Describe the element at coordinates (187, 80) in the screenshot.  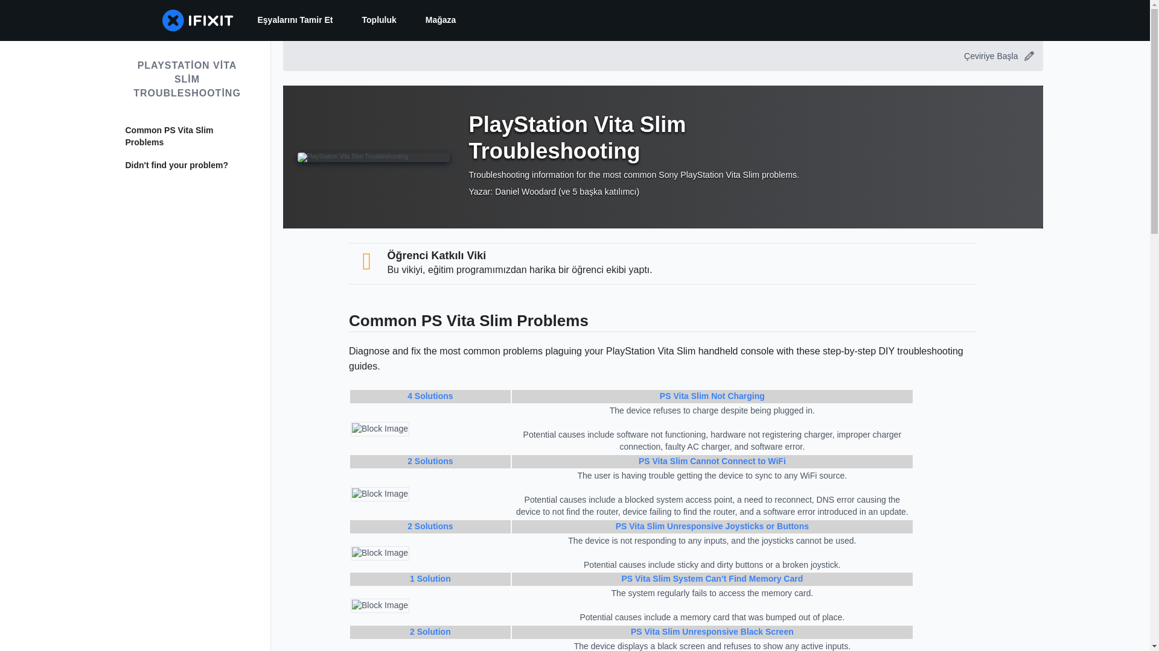
I see `PLAYSTATION VITA SLIM TROUBLESHOOTING` at that location.